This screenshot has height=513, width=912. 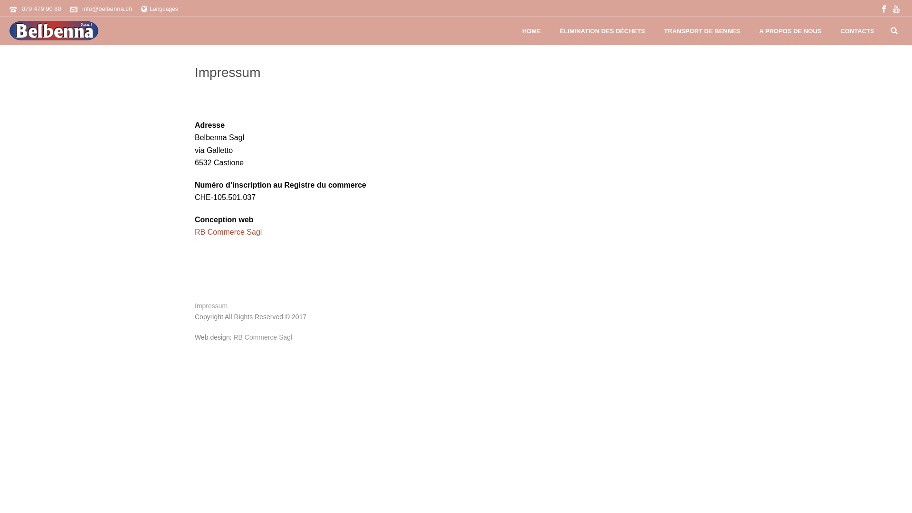 I want to click on RB Commerce Sagl, so click(x=228, y=232).